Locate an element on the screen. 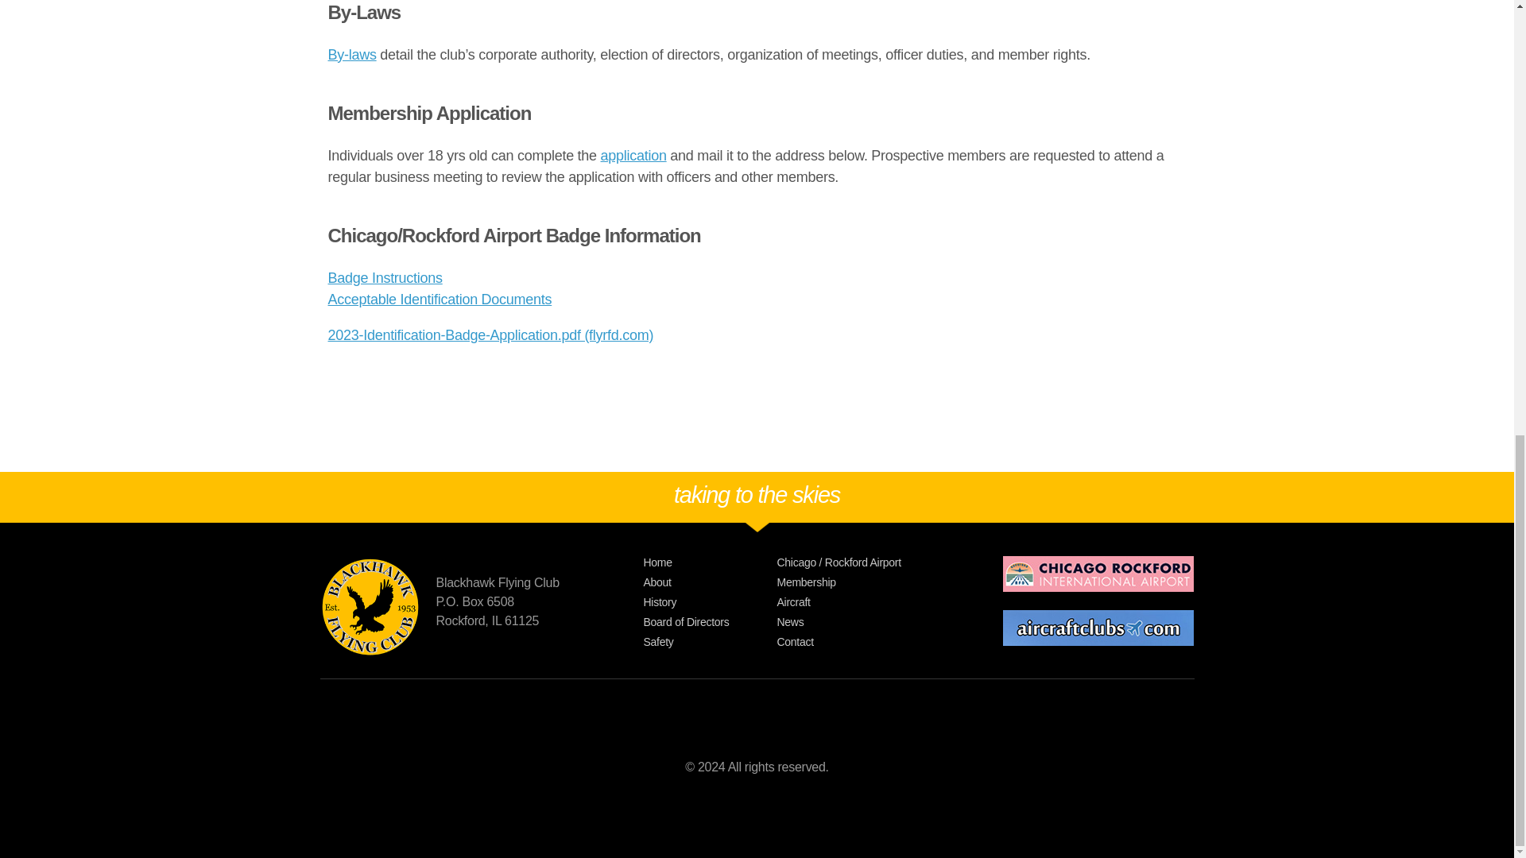 This screenshot has height=858, width=1526. Safety is located at coordinates (711, 642).